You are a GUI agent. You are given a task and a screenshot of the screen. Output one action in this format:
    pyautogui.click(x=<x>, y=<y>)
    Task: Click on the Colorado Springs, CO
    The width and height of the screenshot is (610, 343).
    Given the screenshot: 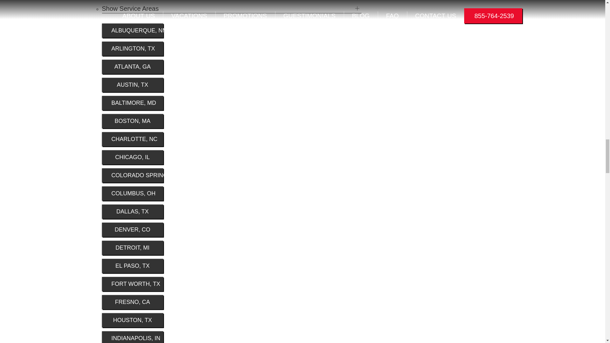 What is the action you would take?
    pyautogui.click(x=132, y=175)
    